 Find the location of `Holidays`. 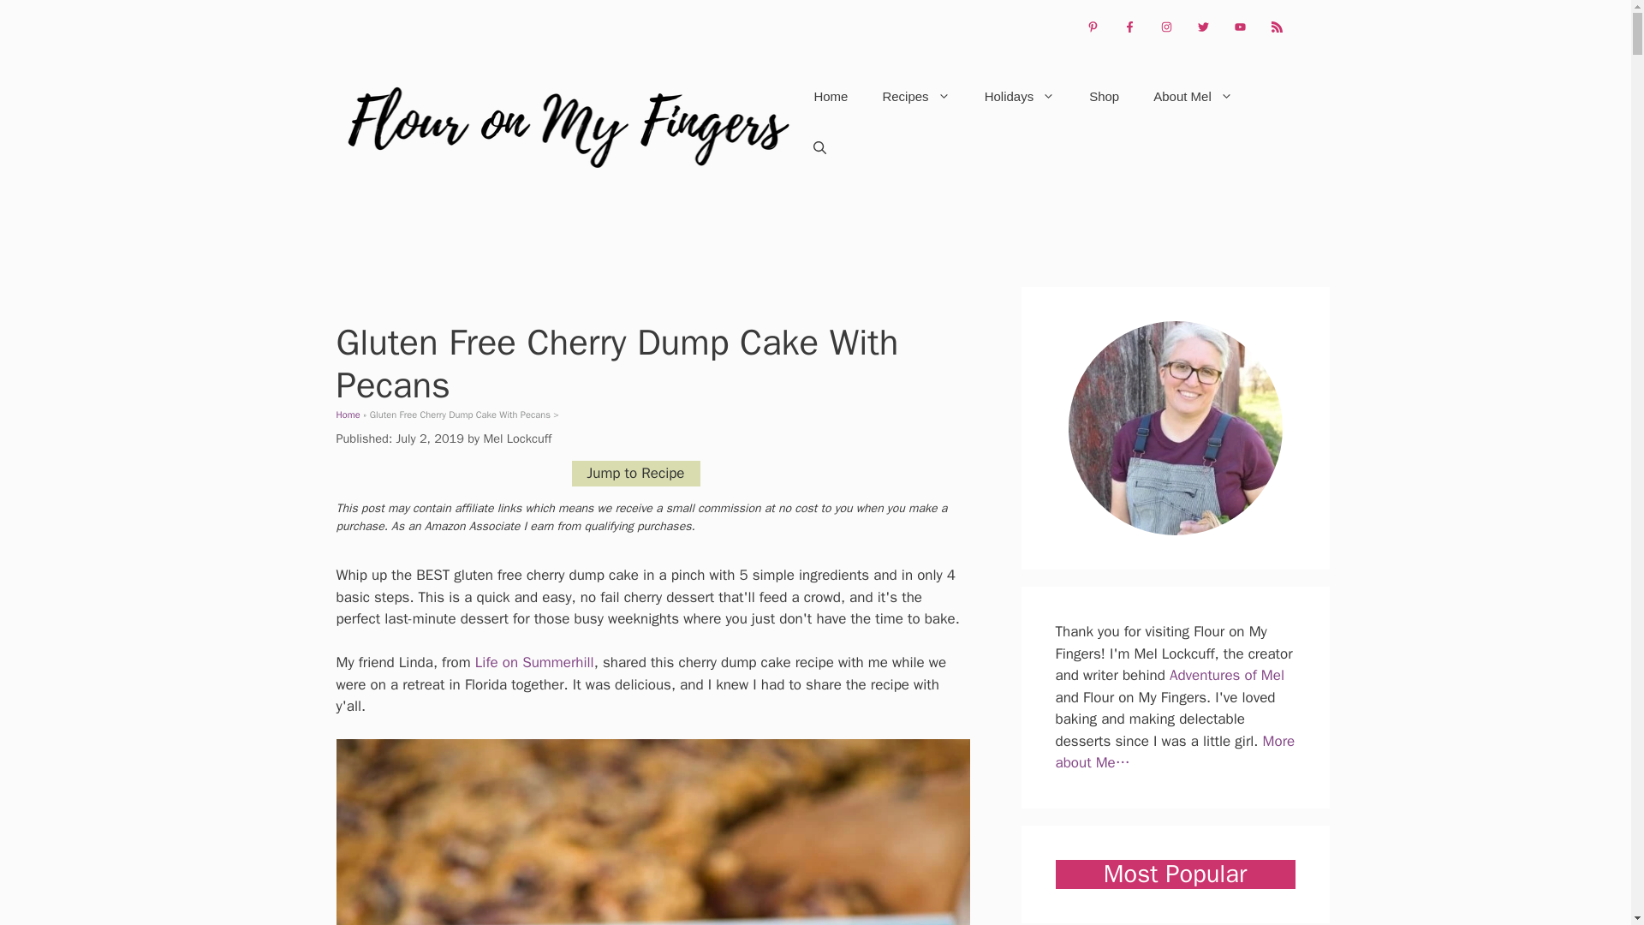

Holidays is located at coordinates (1021, 96).